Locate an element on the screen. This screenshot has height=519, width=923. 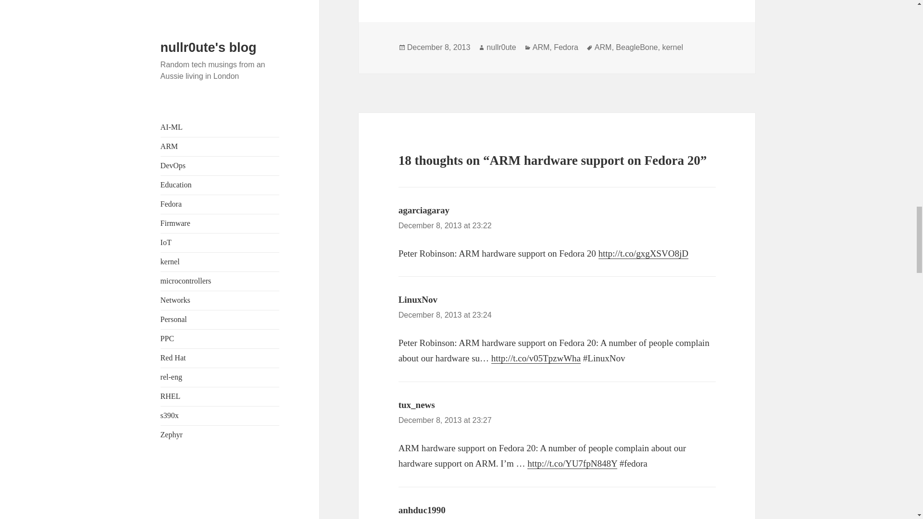
ARM is located at coordinates (603, 47).